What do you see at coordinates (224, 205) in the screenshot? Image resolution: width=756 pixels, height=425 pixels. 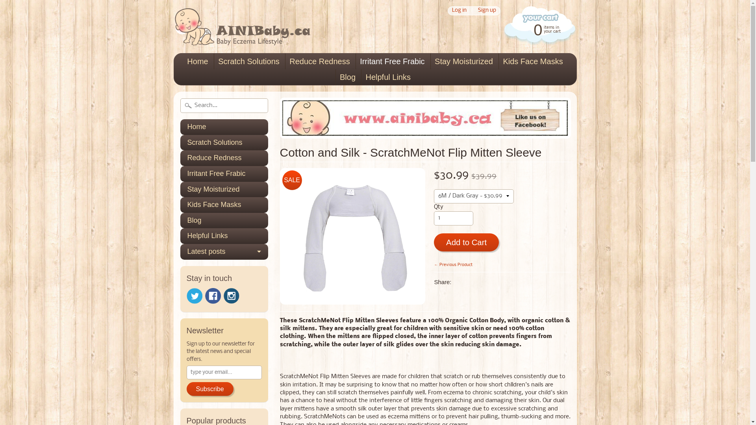 I see `Kids Face Masks` at bounding box center [224, 205].